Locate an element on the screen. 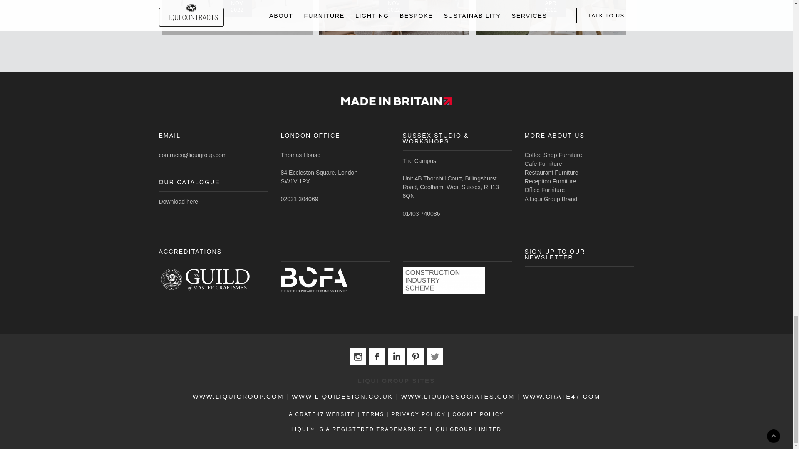  COOKIE POLICY is located at coordinates (478, 414).